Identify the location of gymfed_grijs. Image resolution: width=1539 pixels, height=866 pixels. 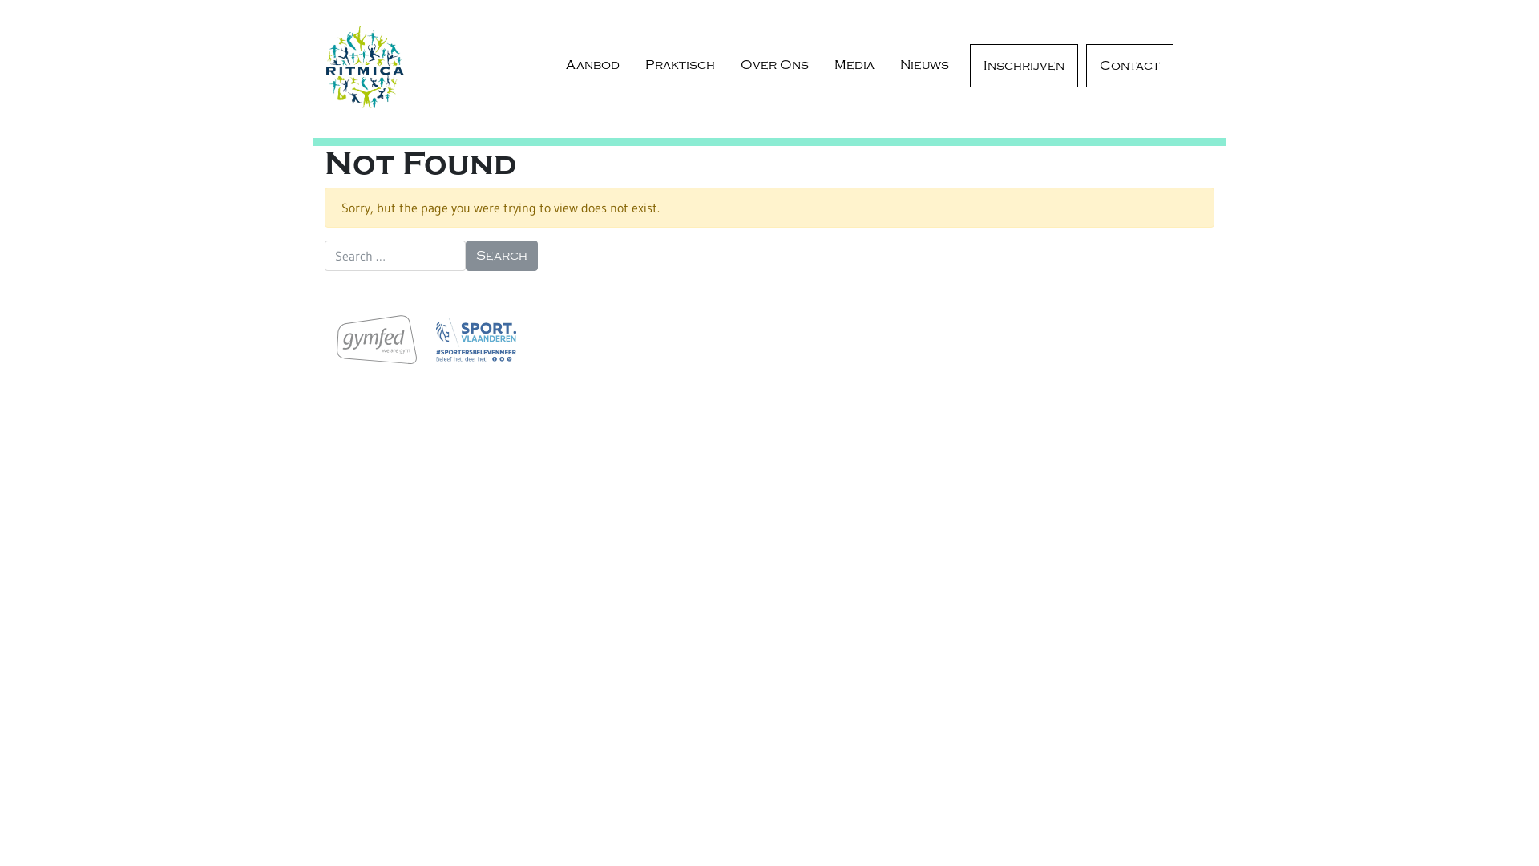
(377, 340).